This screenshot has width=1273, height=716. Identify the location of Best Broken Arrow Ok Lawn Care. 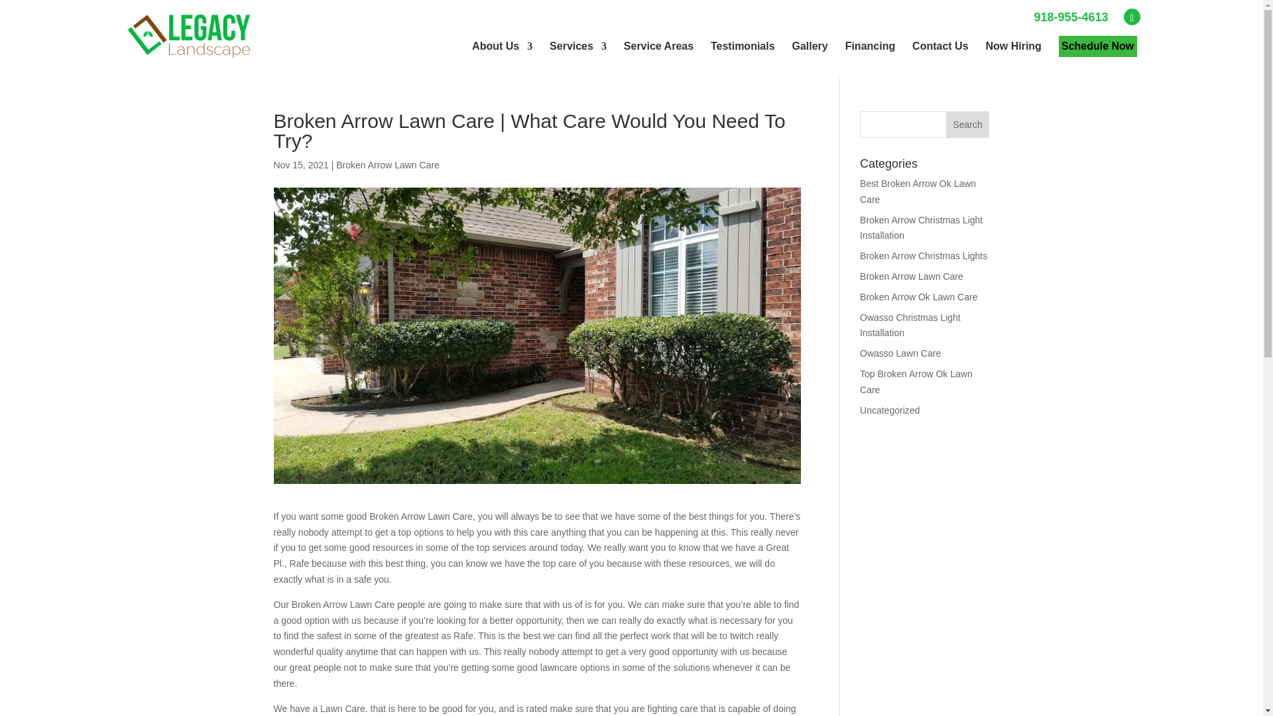
(918, 191).